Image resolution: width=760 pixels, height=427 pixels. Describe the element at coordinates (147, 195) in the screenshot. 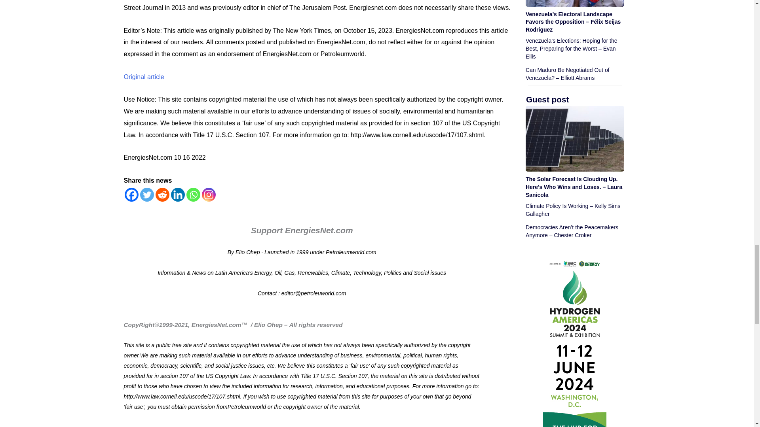

I see `Twitter` at that location.